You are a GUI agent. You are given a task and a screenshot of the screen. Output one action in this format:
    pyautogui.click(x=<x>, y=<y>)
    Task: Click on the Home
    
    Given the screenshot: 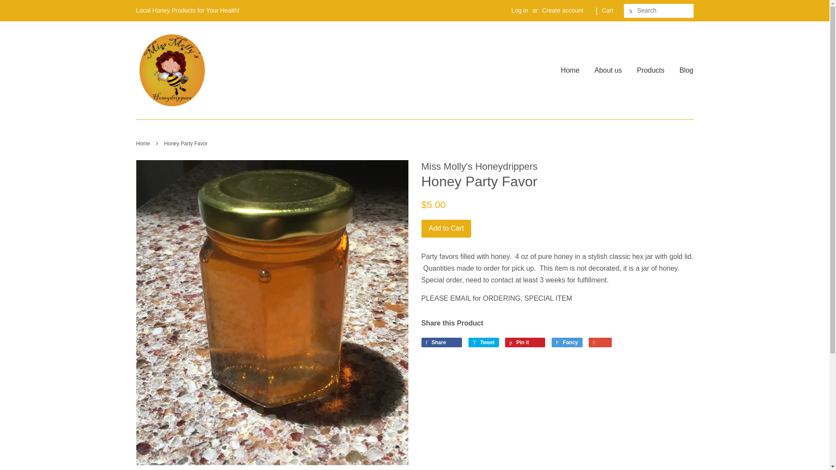 What is the action you would take?
    pyautogui.click(x=573, y=70)
    